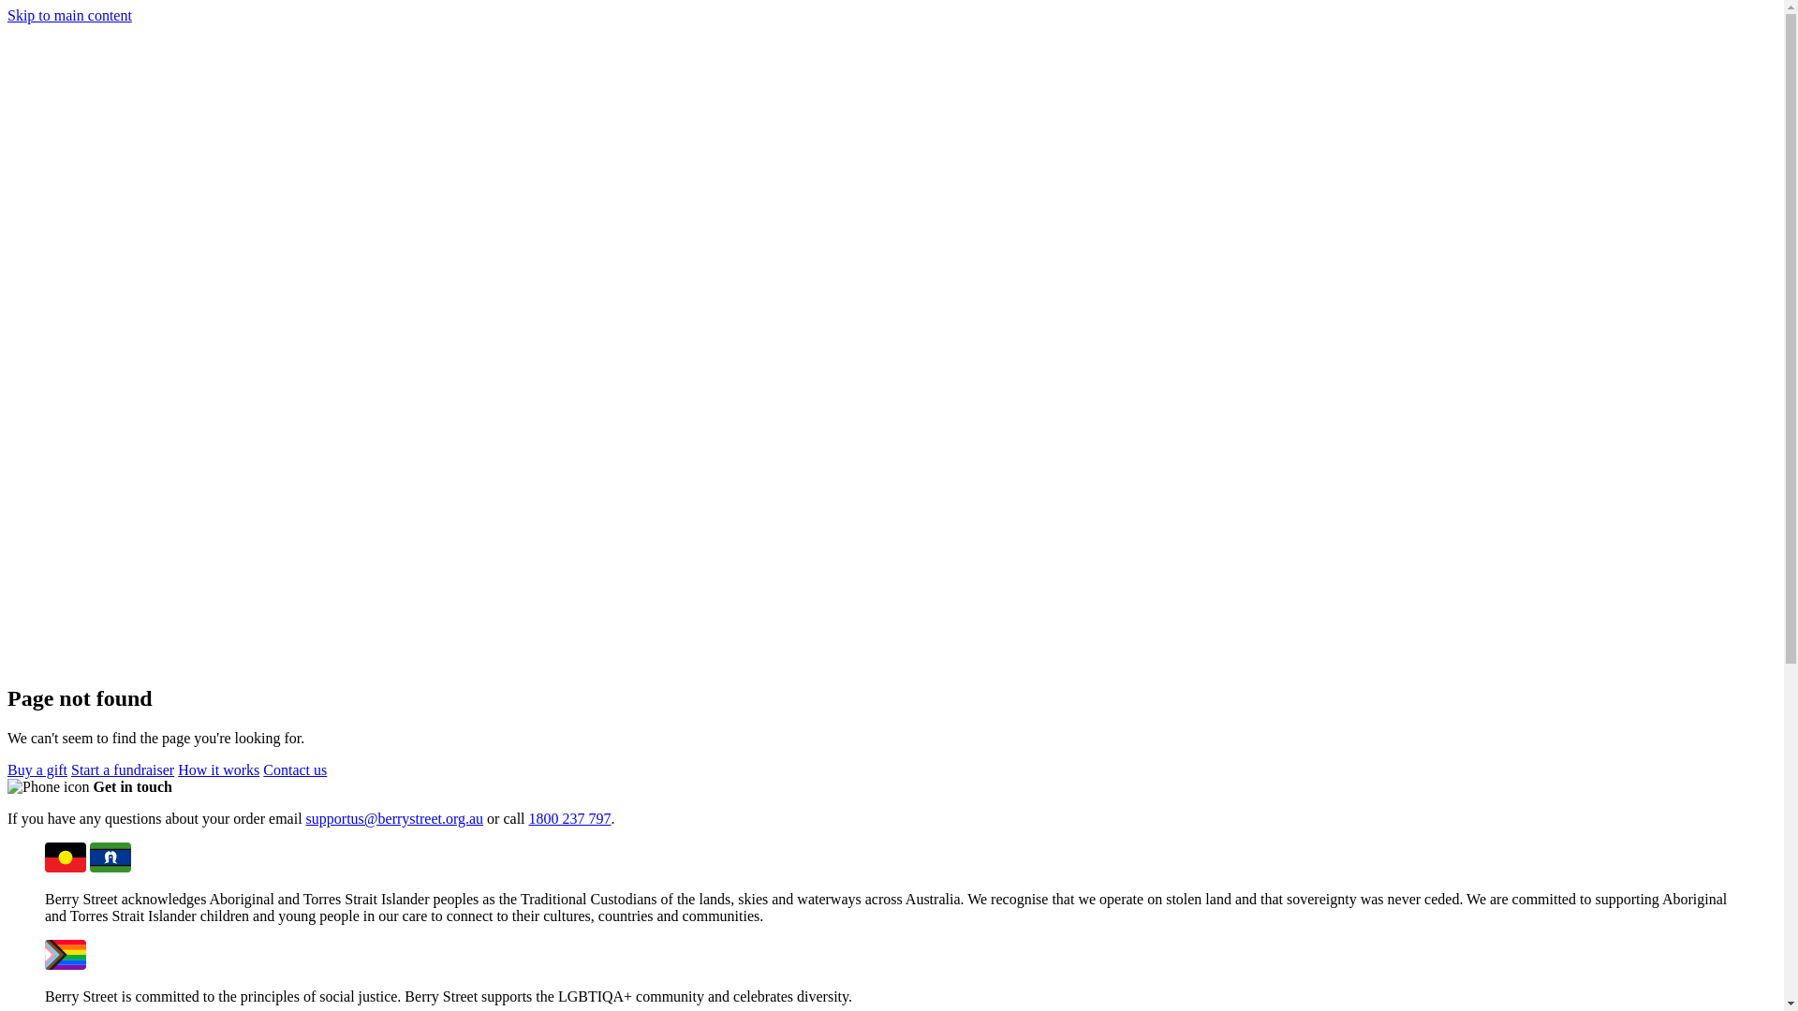 The height and width of the screenshot is (1011, 1798). Describe the element at coordinates (123, 769) in the screenshot. I see `Start a fundraiser` at that location.